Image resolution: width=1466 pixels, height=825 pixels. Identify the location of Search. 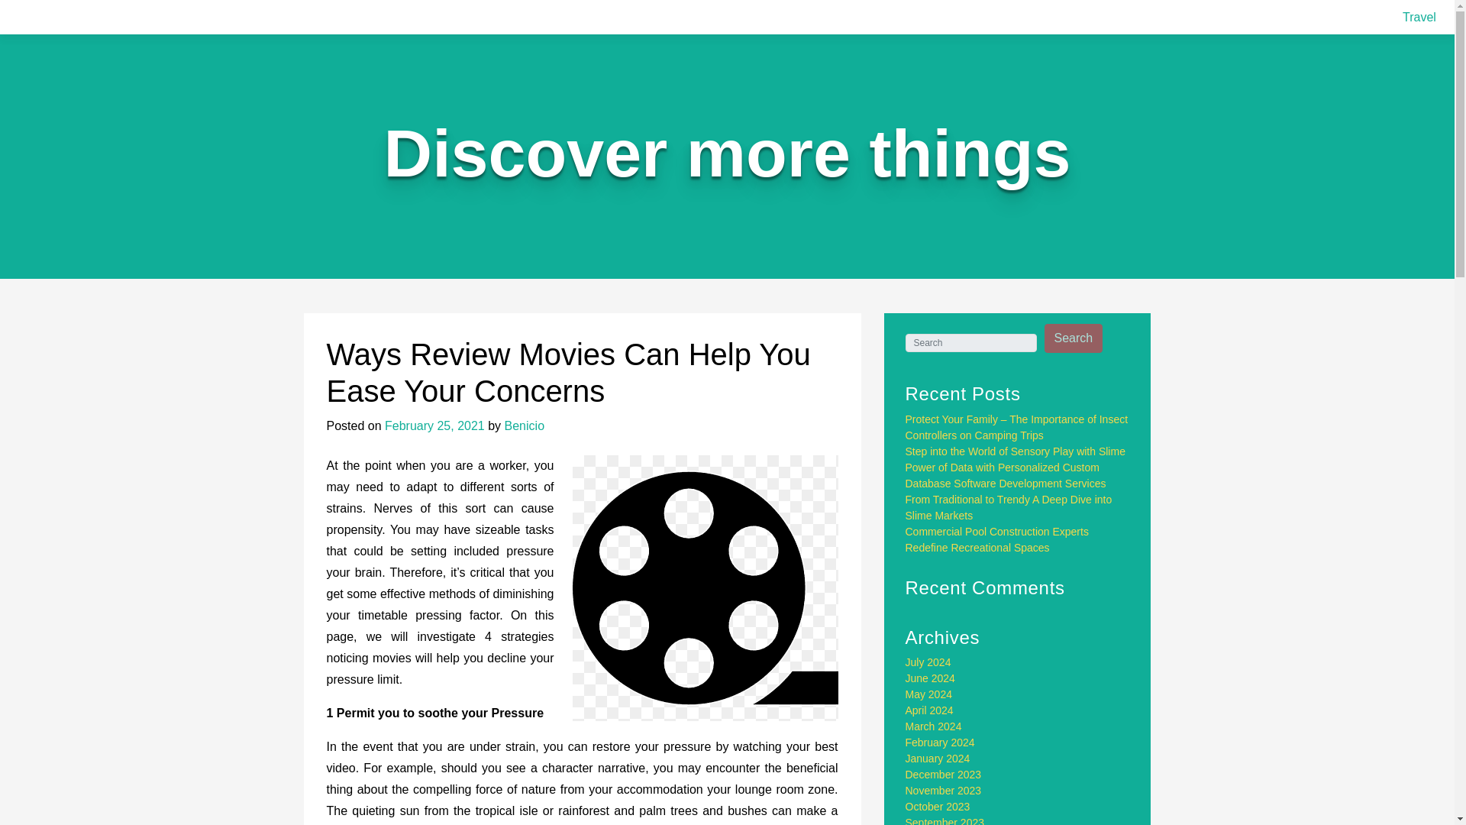
(1074, 338).